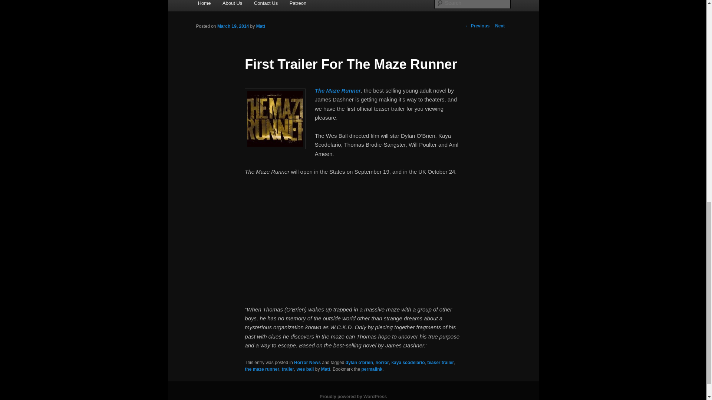  I want to click on Proudly powered by WordPress, so click(353, 396).